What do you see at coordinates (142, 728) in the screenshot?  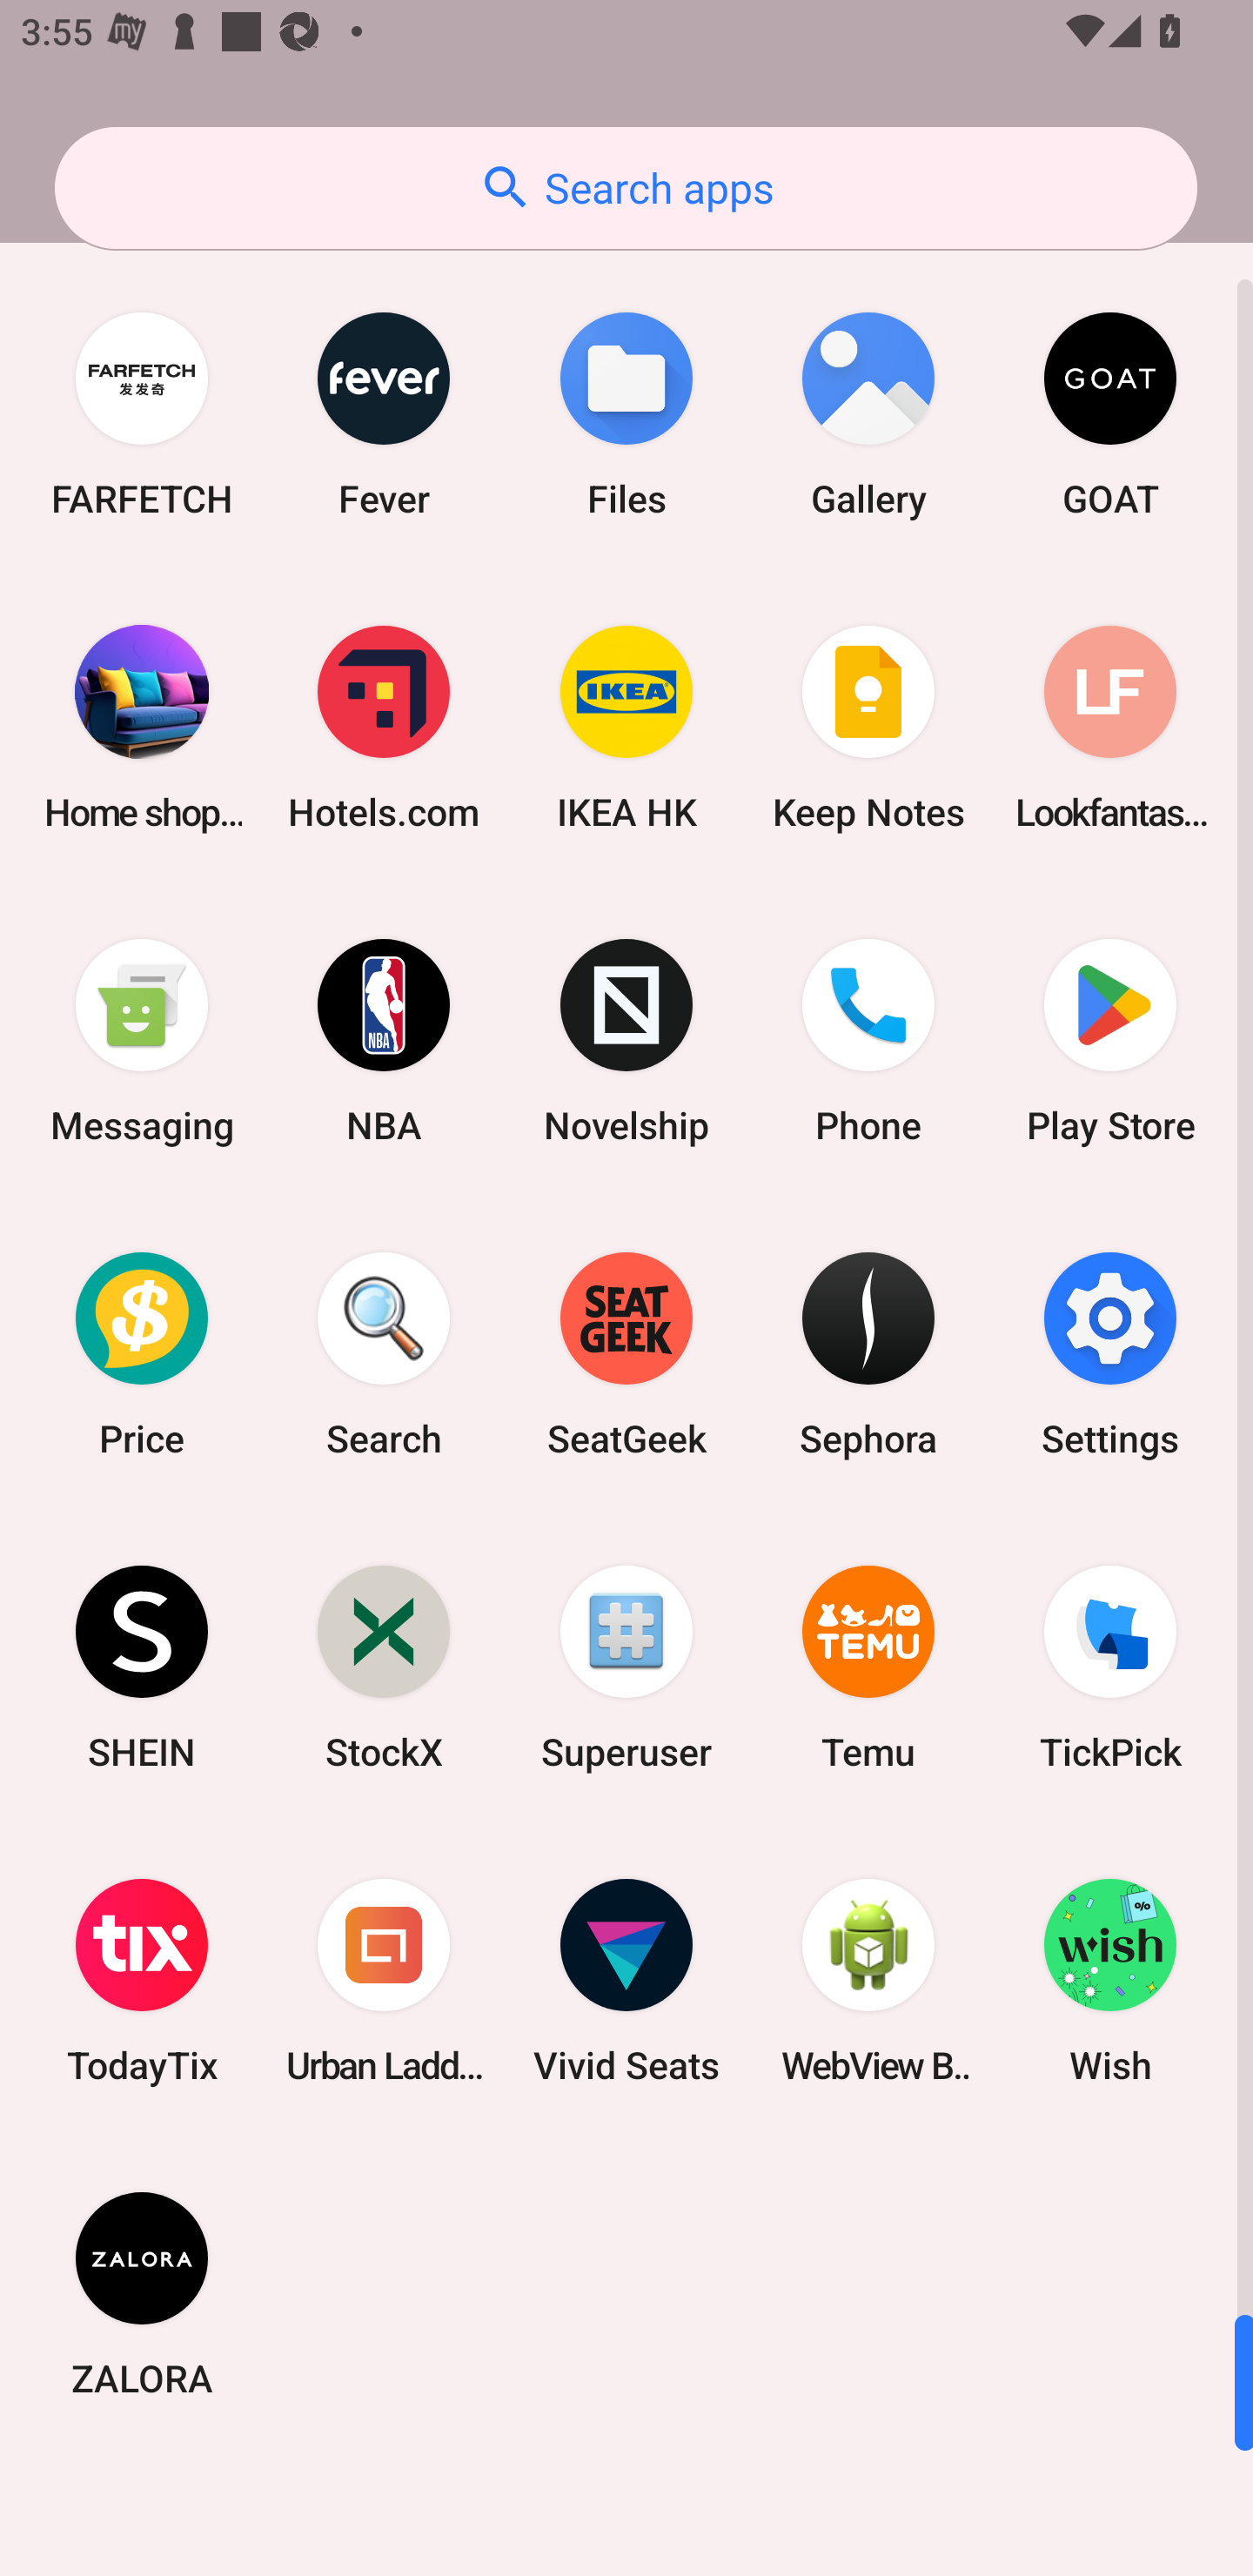 I see `Home shopping` at bounding box center [142, 728].